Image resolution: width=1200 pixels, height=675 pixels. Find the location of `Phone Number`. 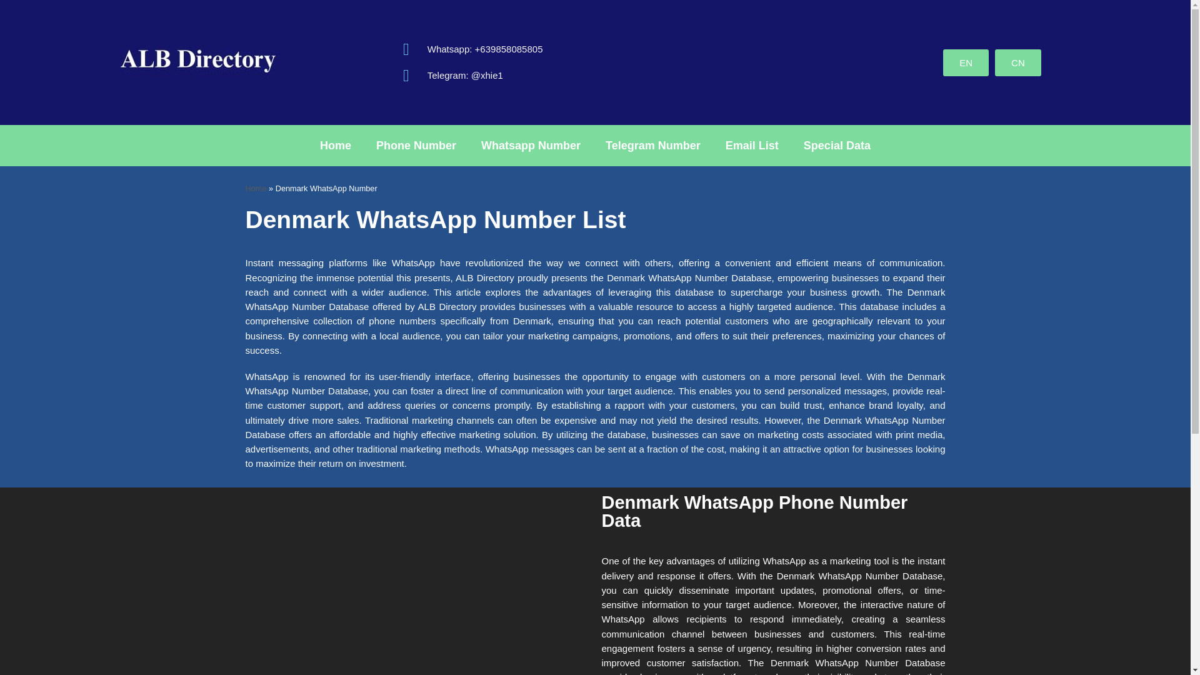

Phone Number is located at coordinates (416, 145).